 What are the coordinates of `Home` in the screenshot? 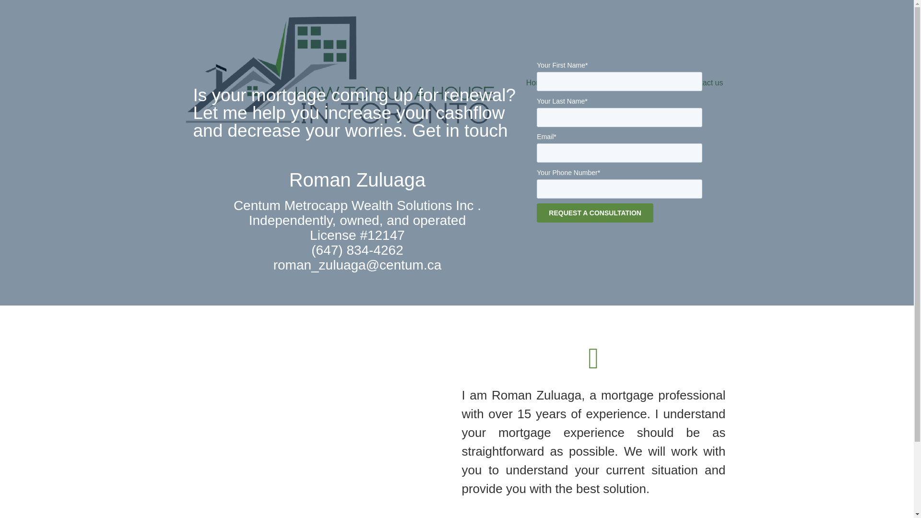 It's located at (536, 83).